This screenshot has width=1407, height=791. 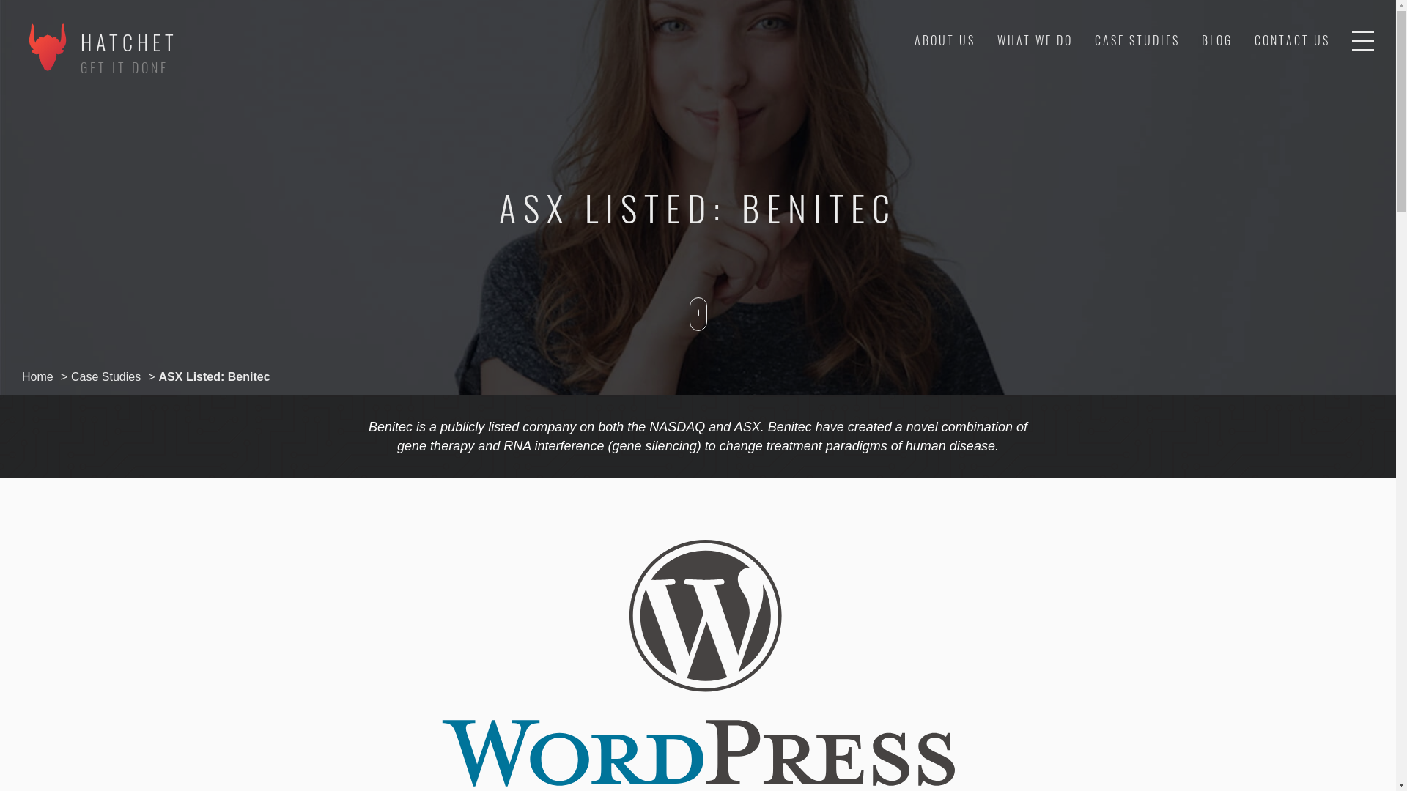 What do you see at coordinates (1020, 77) in the screenshot?
I see `WEBSITE DESIGN` at bounding box center [1020, 77].